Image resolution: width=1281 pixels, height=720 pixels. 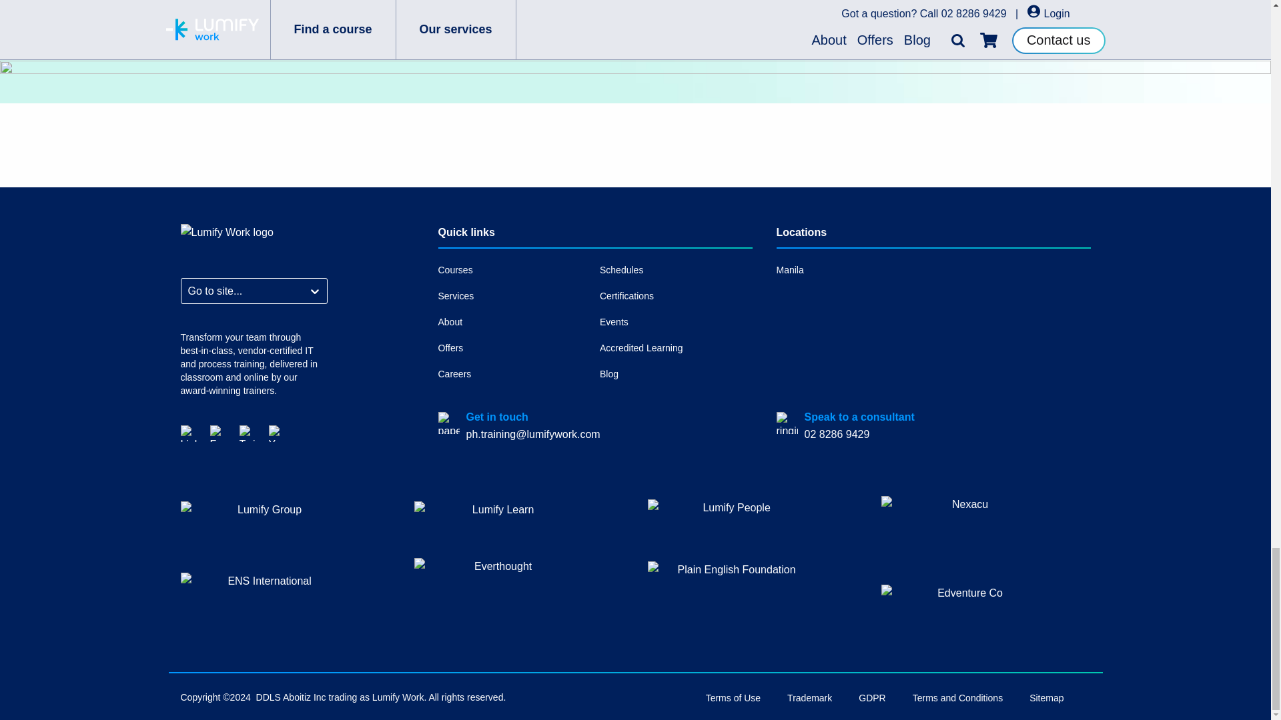 What do you see at coordinates (635, 3) in the screenshot?
I see `View all Business Applications courses` at bounding box center [635, 3].